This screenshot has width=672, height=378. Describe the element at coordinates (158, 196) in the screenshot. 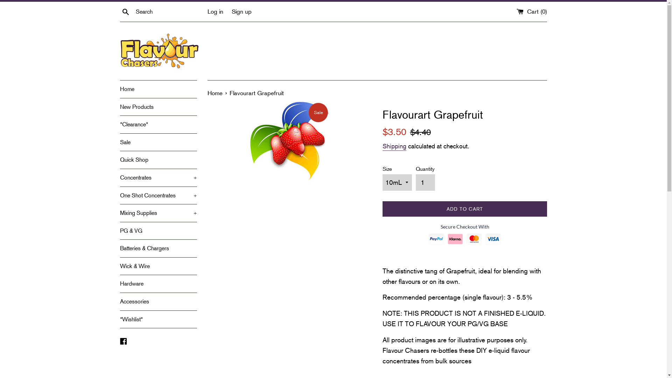

I see `One Shot Concentrates
+` at that location.